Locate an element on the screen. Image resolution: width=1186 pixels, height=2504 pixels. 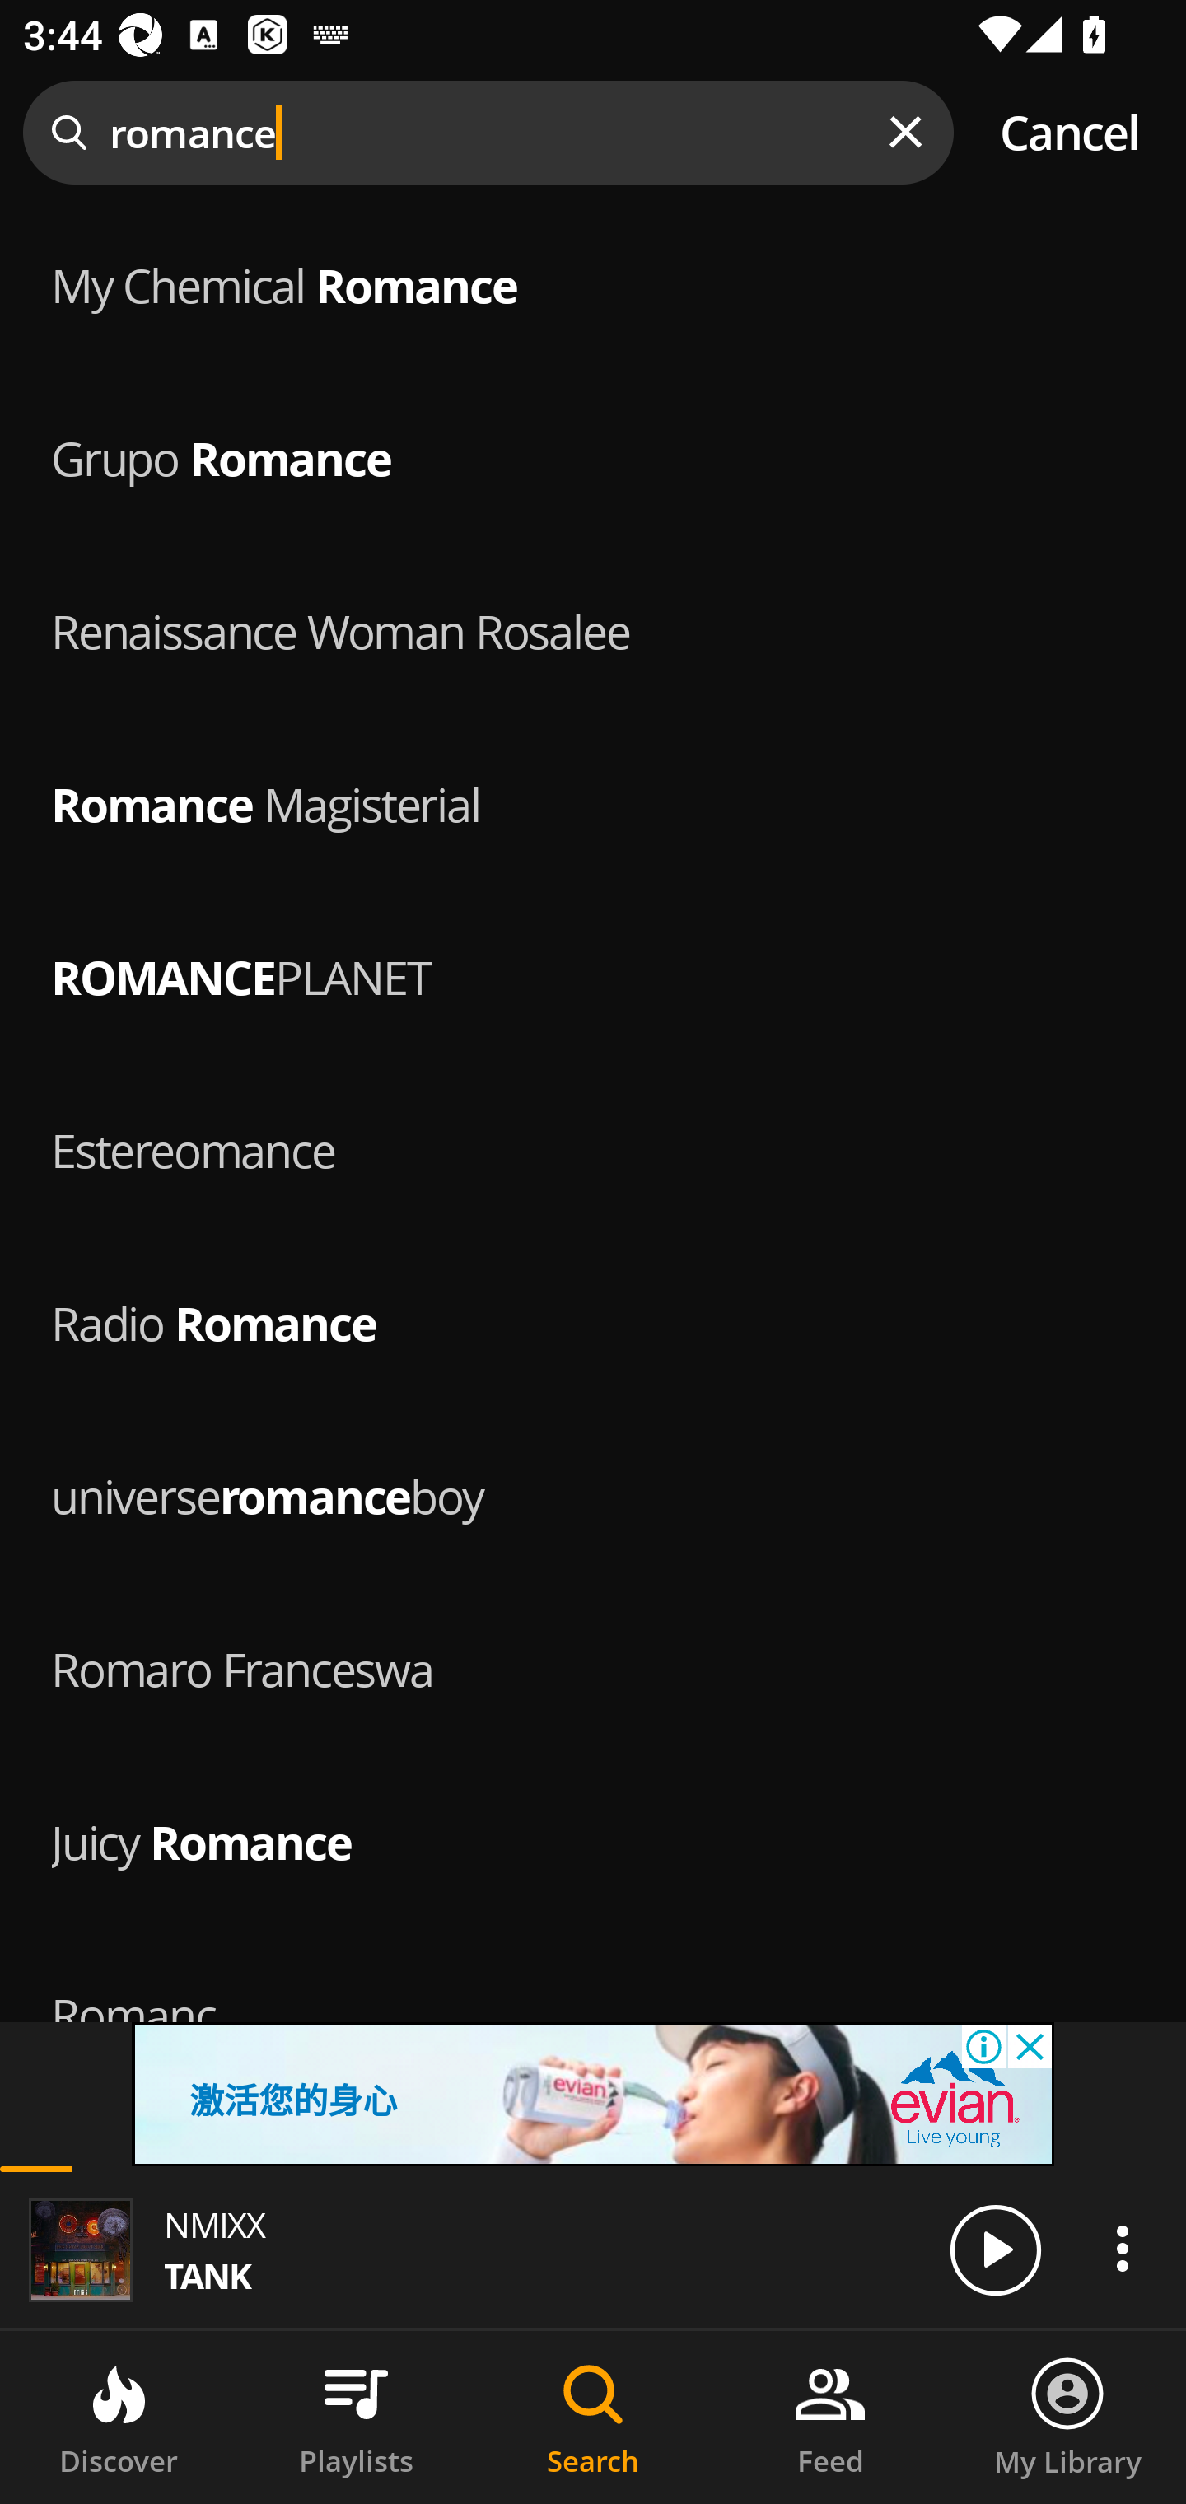
Cancel is located at coordinates (1069, 133).